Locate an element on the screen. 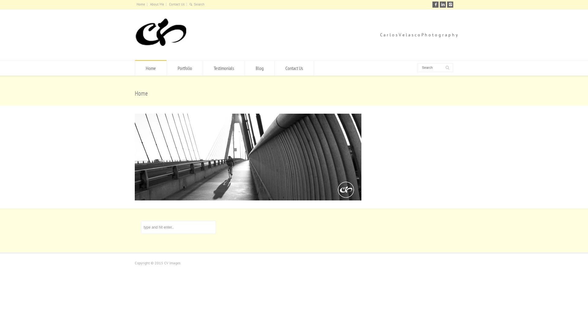 This screenshot has height=330, width=588.  CV Images   is located at coordinates (161, 49).